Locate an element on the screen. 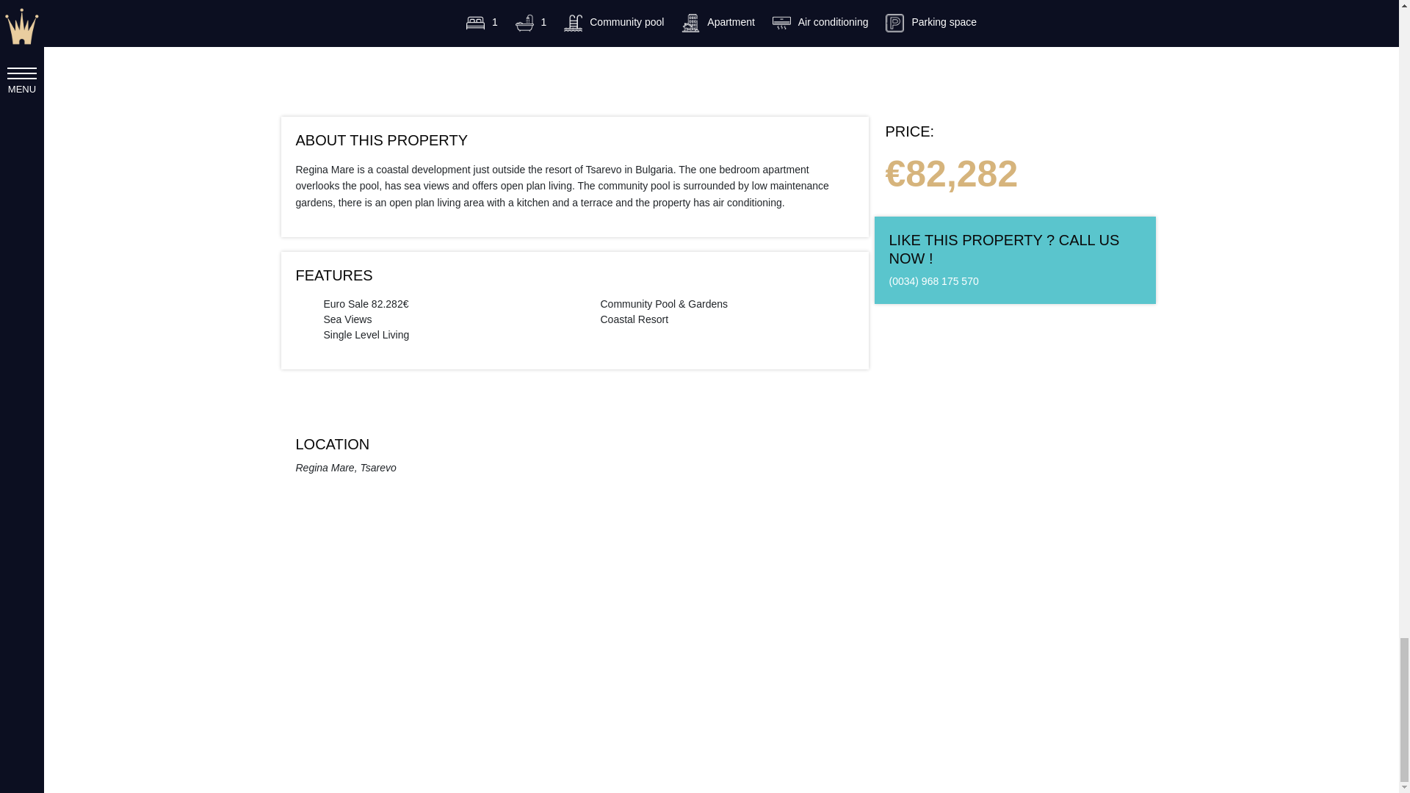 This screenshot has width=1410, height=793. Air conditioning is located at coordinates (822, 21).